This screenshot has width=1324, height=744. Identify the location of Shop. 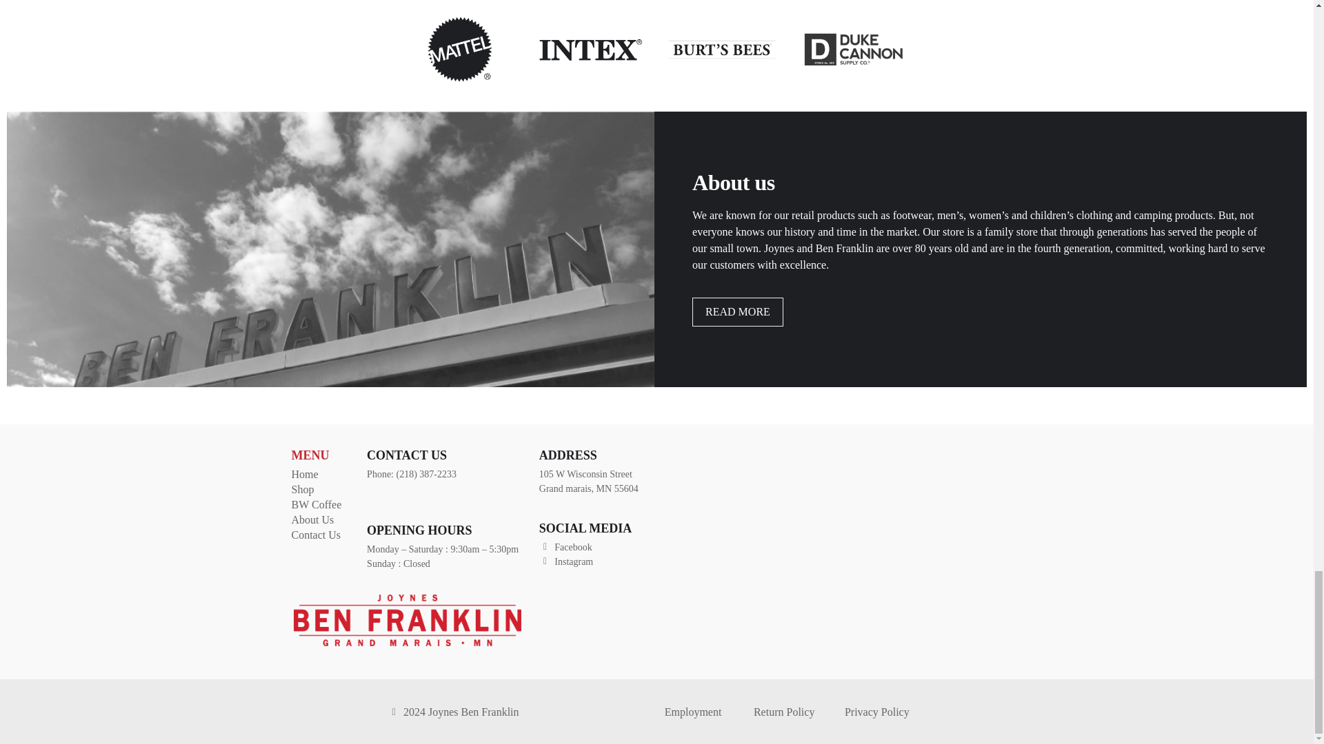
(322, 489).